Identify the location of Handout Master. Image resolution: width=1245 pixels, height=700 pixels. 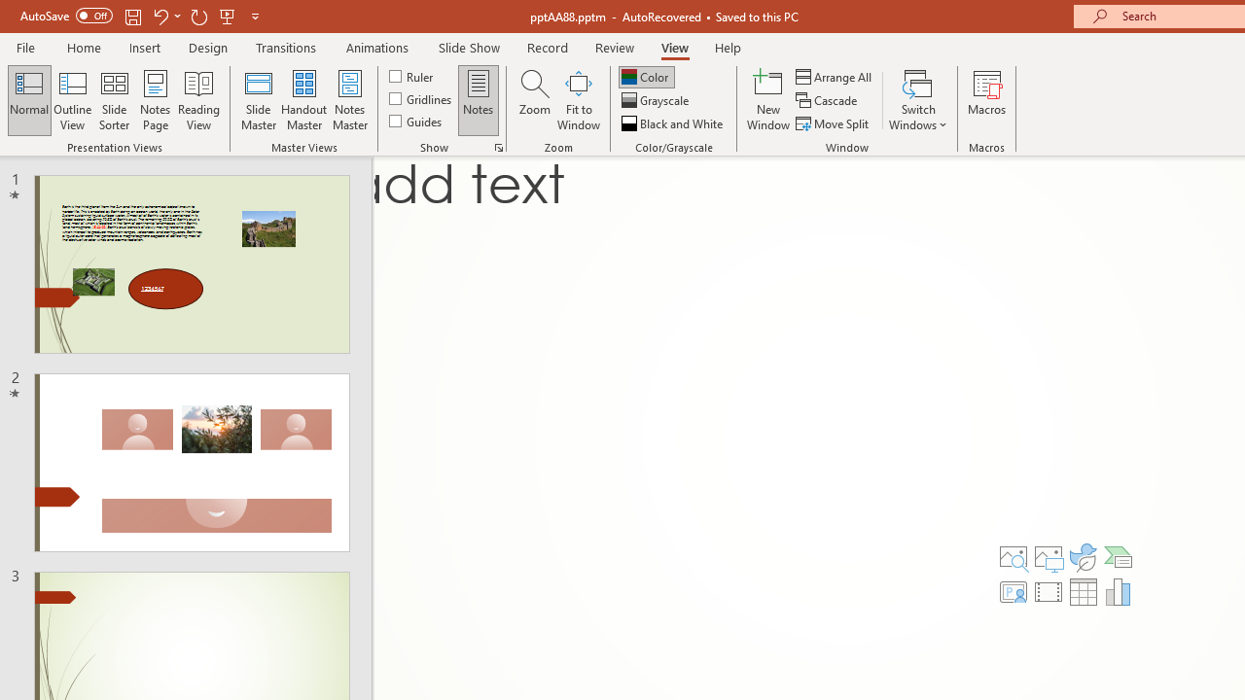
(303, 99).